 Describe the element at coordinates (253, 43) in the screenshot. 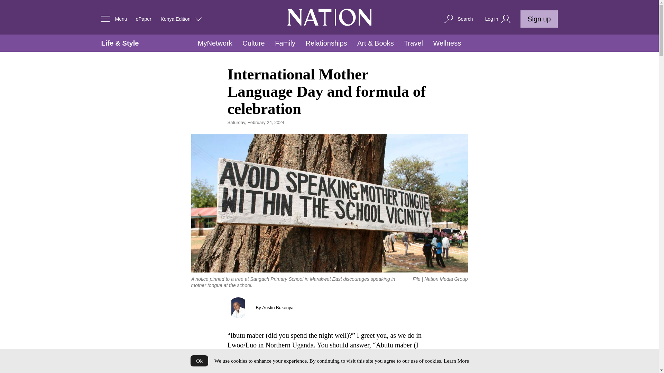

I see `Culture` at that location.